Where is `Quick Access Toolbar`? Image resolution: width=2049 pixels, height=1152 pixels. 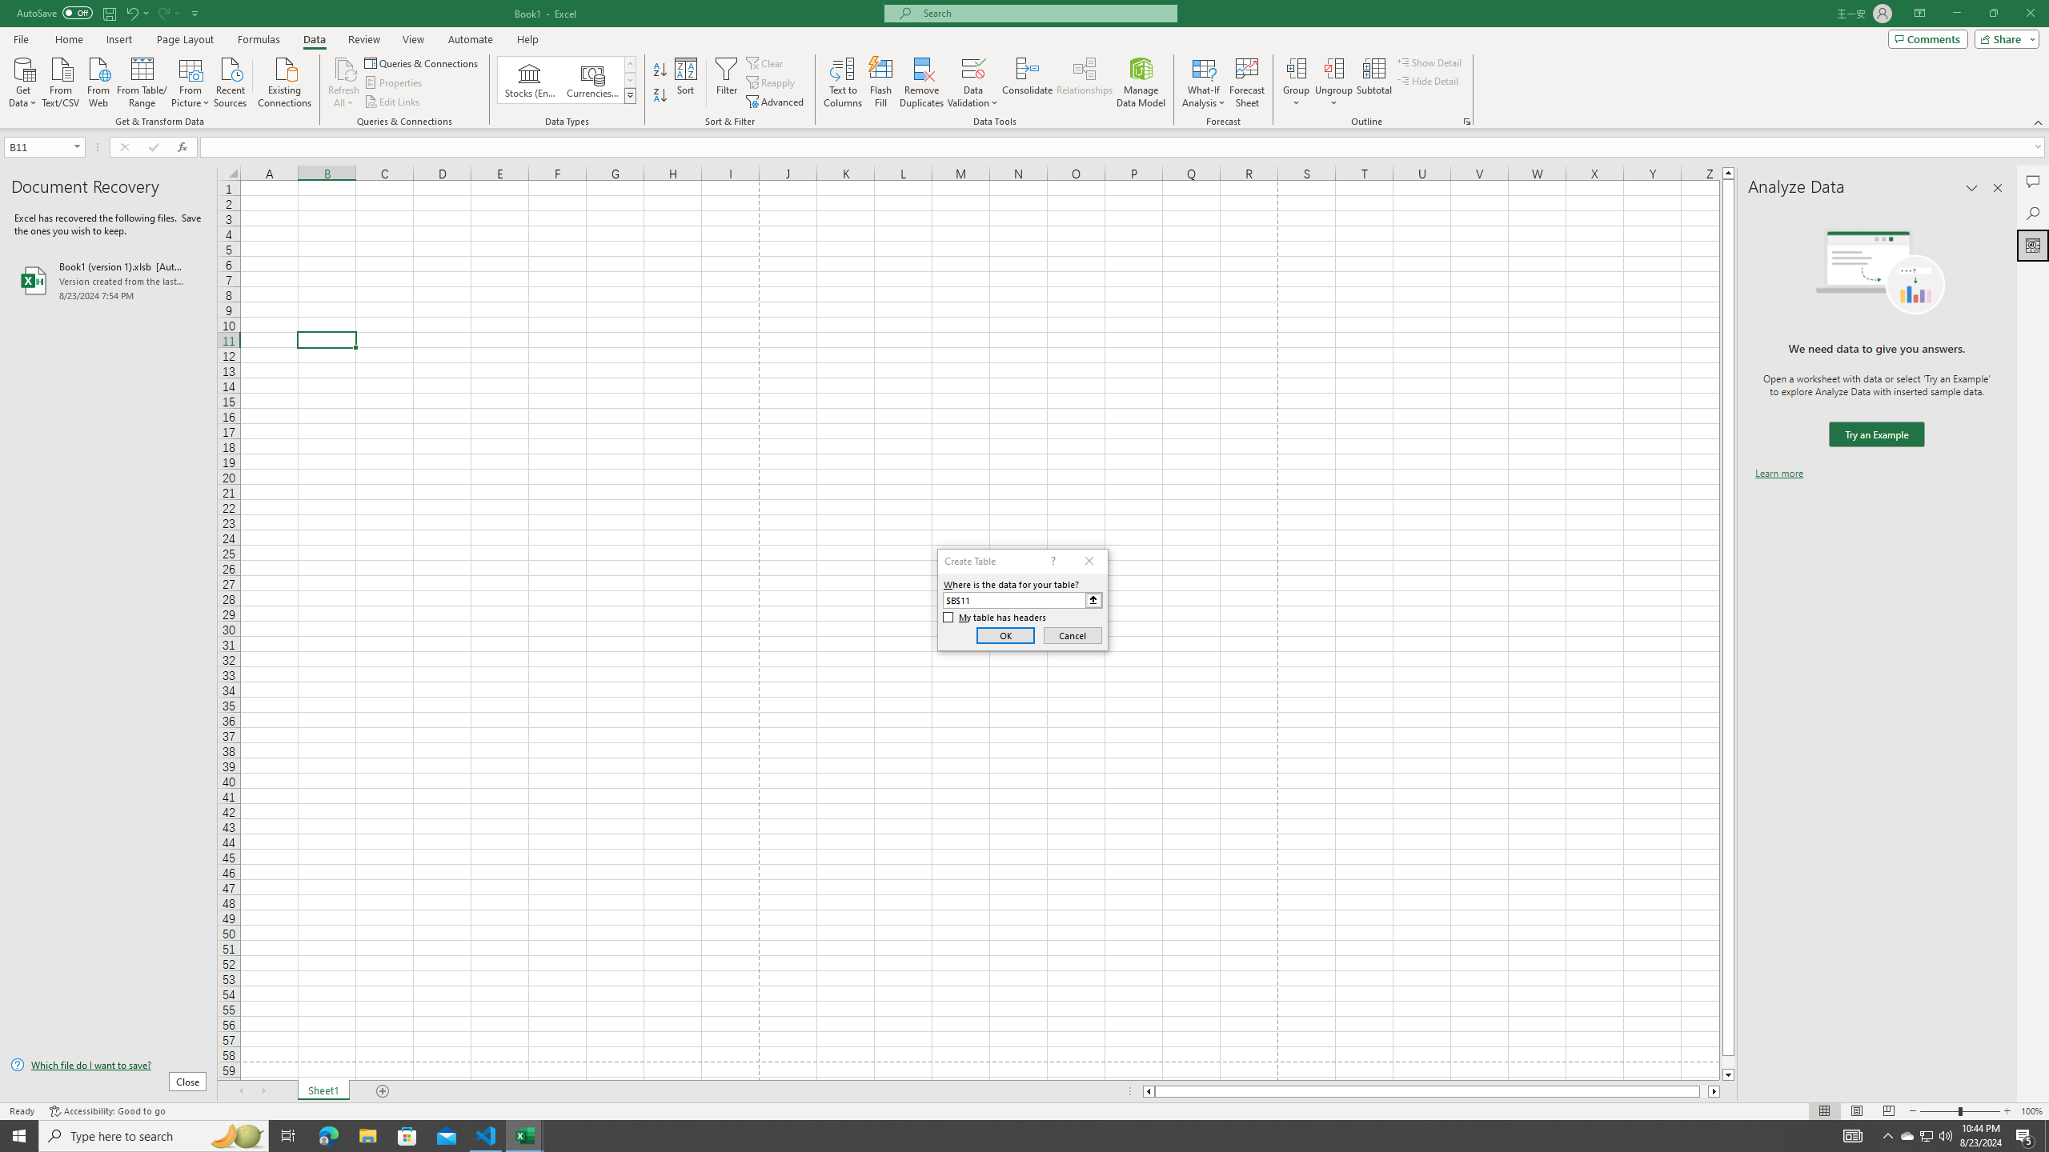 Quick Access Toolbar is located at coordinates (109, 14).